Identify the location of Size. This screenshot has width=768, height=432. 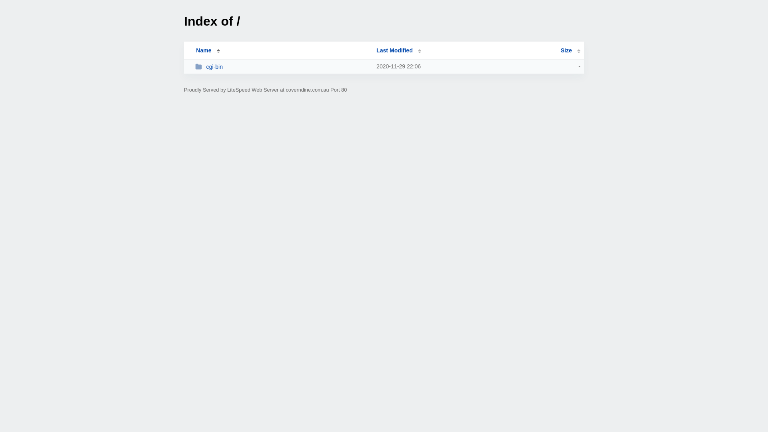
(570, 50).